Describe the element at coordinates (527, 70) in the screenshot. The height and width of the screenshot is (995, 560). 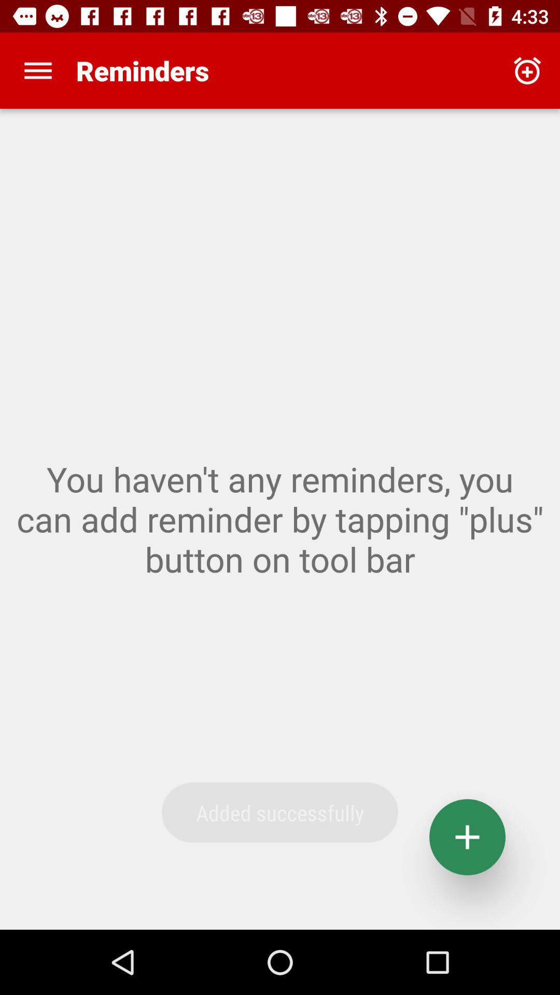
I see `turn on the item at the top right corner` at that location.